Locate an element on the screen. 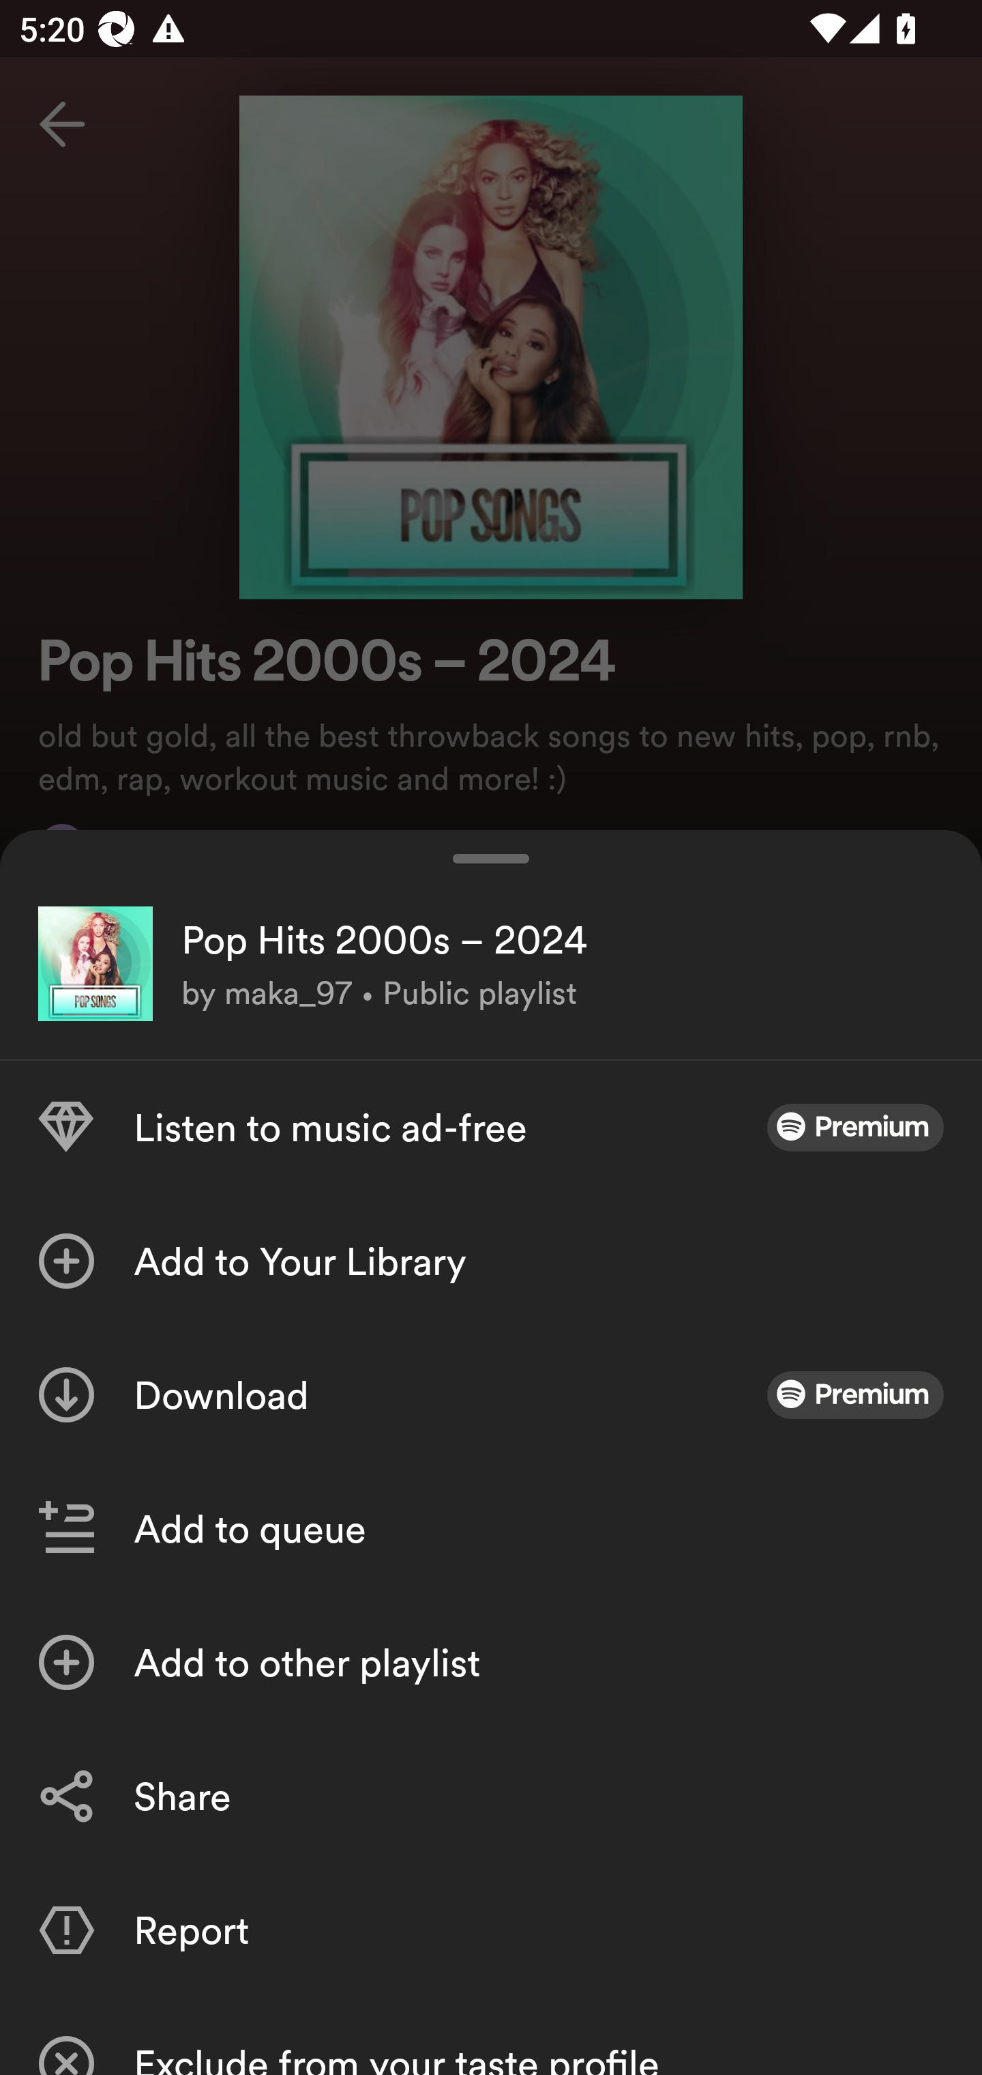 The height and width of the screenshot is (2075, 982). Report is located at coordinates (491, 1929).